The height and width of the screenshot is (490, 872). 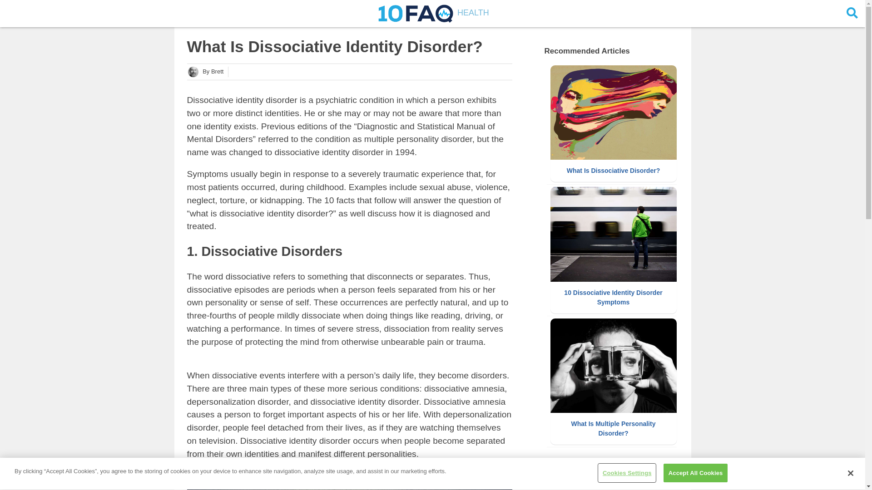 I want to click on Accept All Cookies, so click(x=696, y=473).